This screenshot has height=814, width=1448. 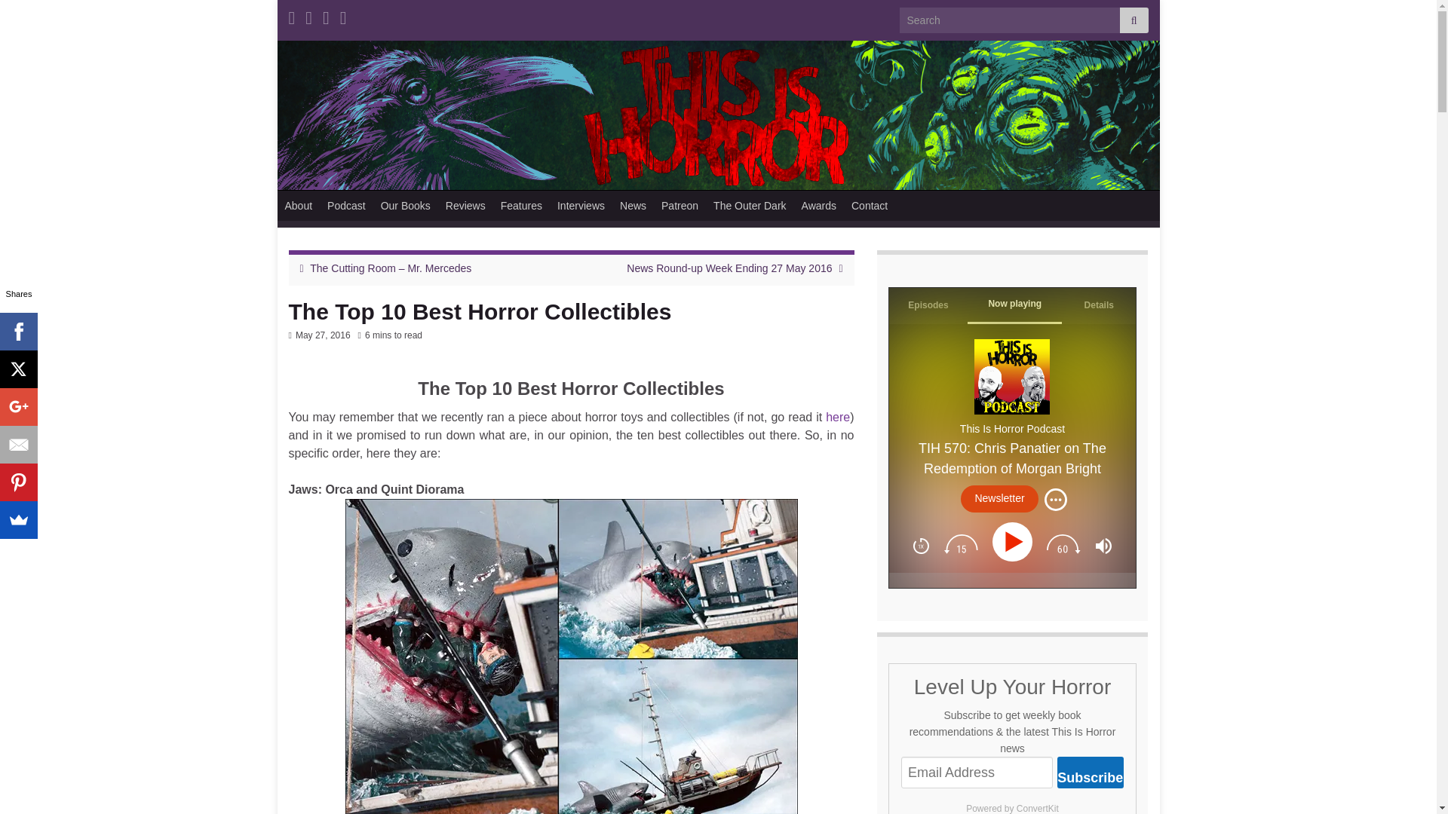 What do you see at coordinates (633, 205) in the screenshot?
I see `News` at bounding box center [633, 205].